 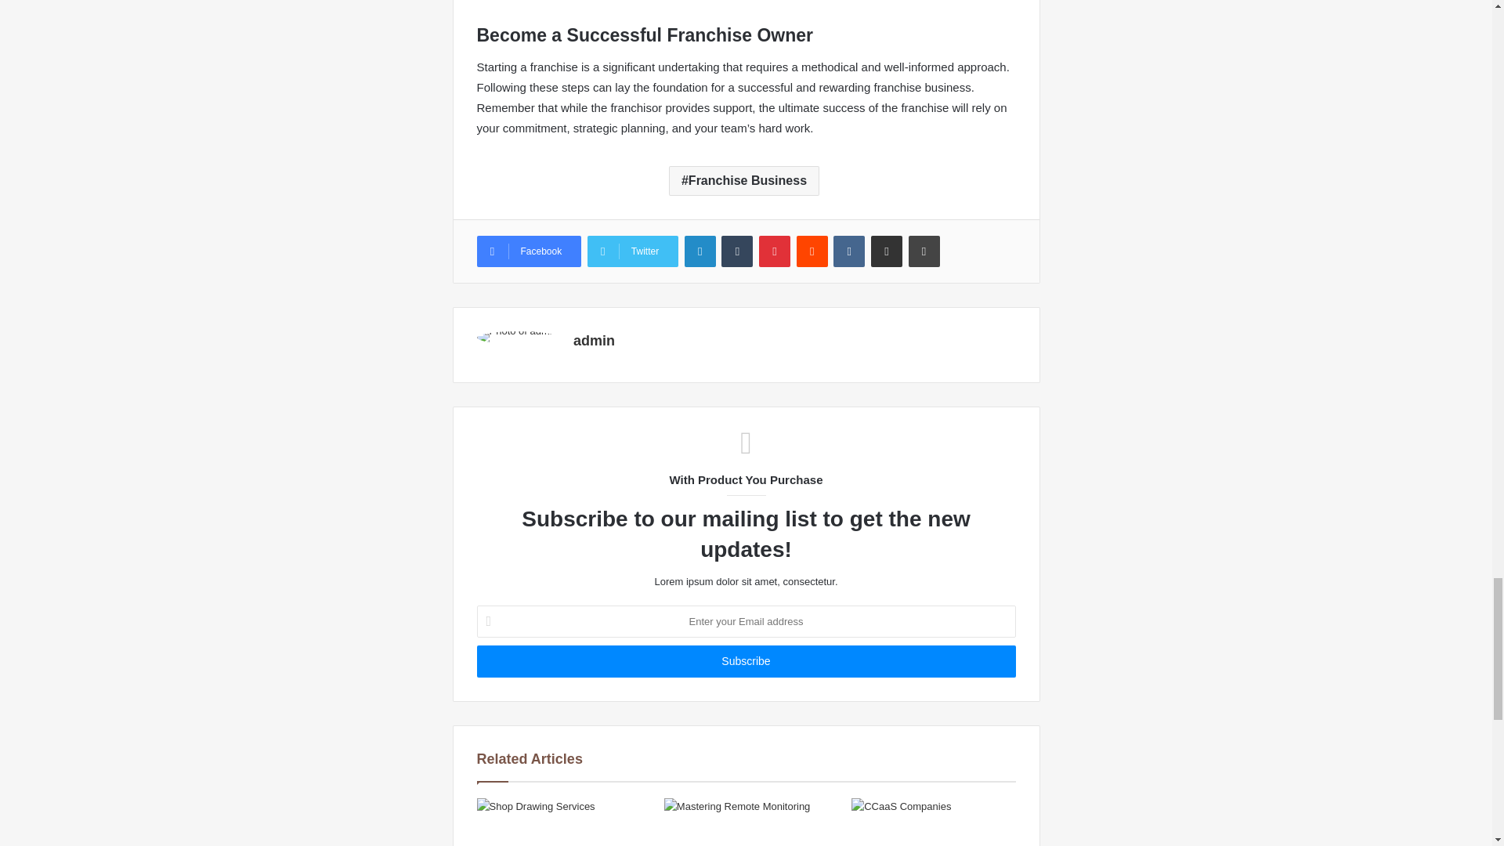 What do you see at coordinates (528, 251) in the screenshot?
I see `Facebook` at bounding box center [528, 251].